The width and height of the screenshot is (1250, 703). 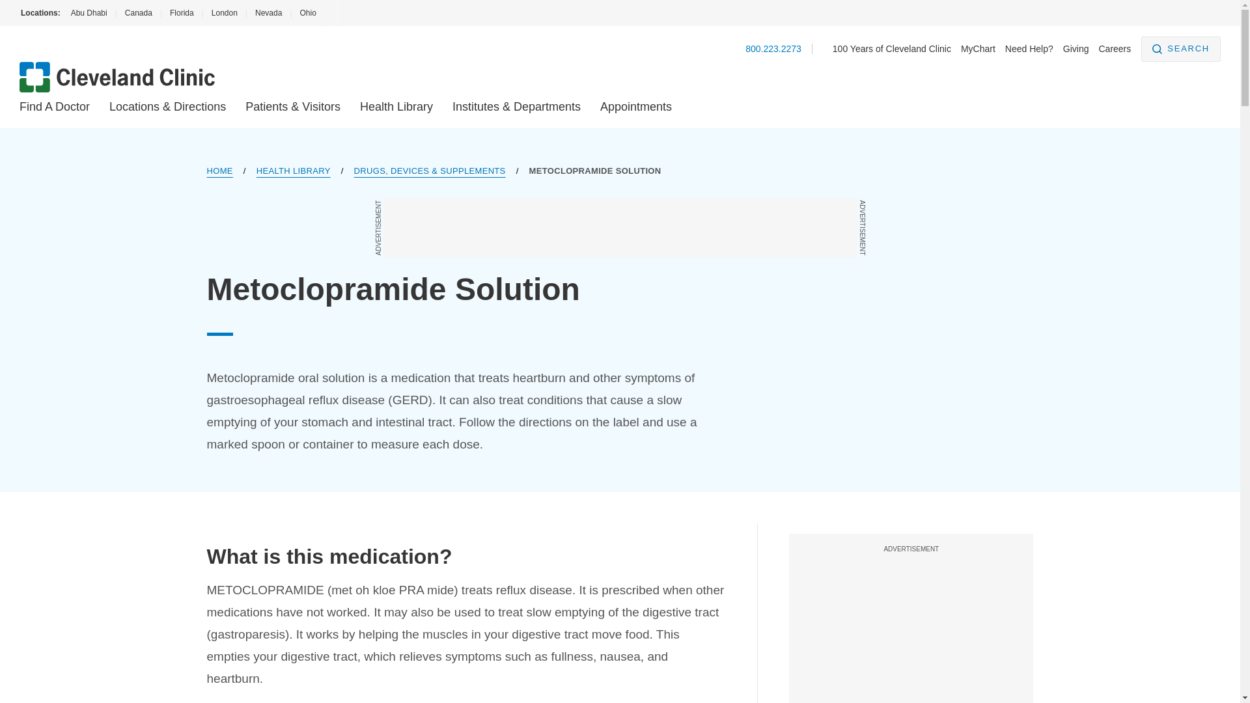 I want to click on 100 Years of Cleveland Clinic, so click(x=892, y=48).